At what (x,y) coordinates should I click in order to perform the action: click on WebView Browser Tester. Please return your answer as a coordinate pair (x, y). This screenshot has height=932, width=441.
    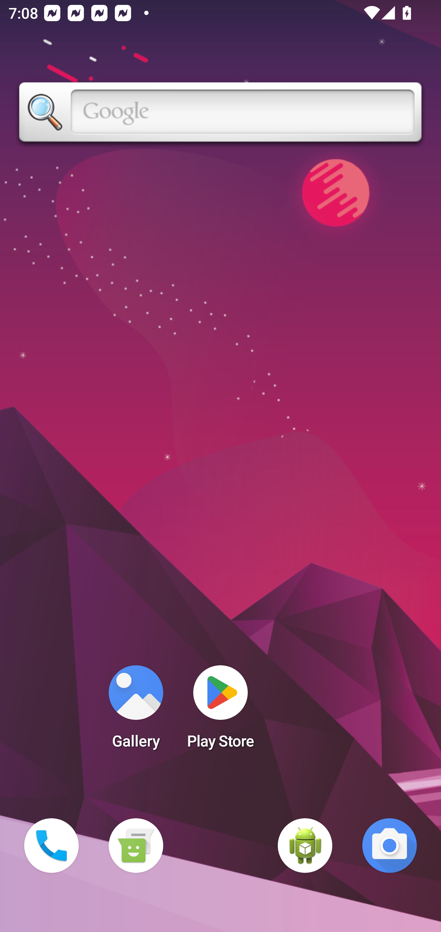
    Looking at the image, I should click on (305, 846).